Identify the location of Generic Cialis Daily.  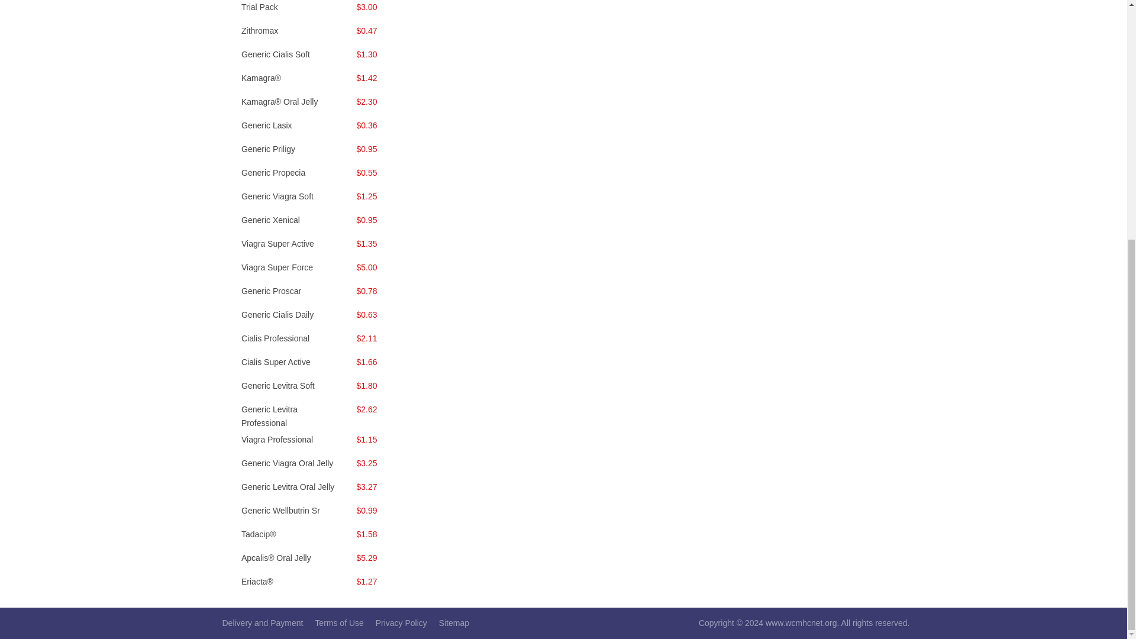
(277, 315).